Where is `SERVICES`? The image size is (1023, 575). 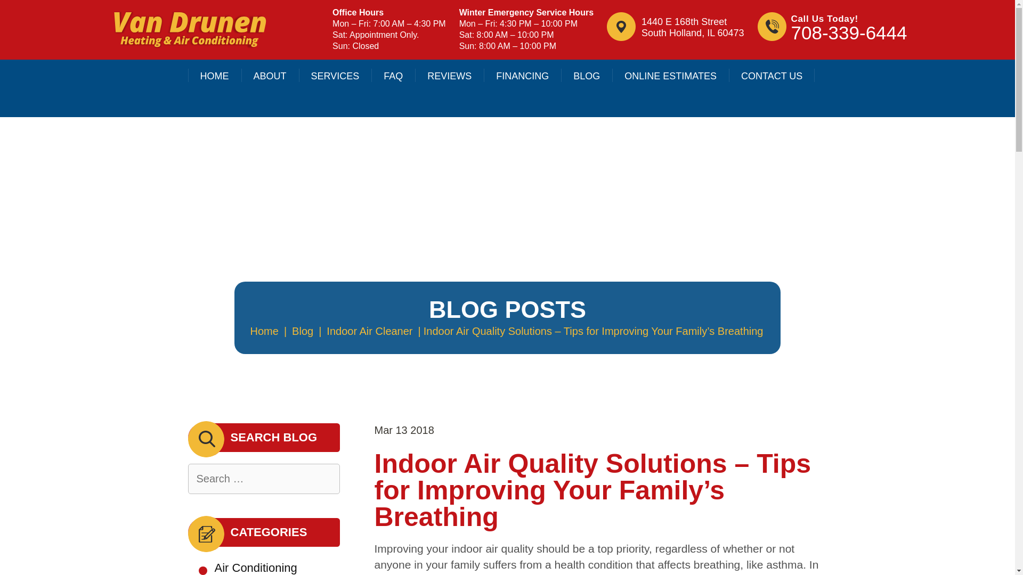
SERVICES is located at coordinates (692, 28).